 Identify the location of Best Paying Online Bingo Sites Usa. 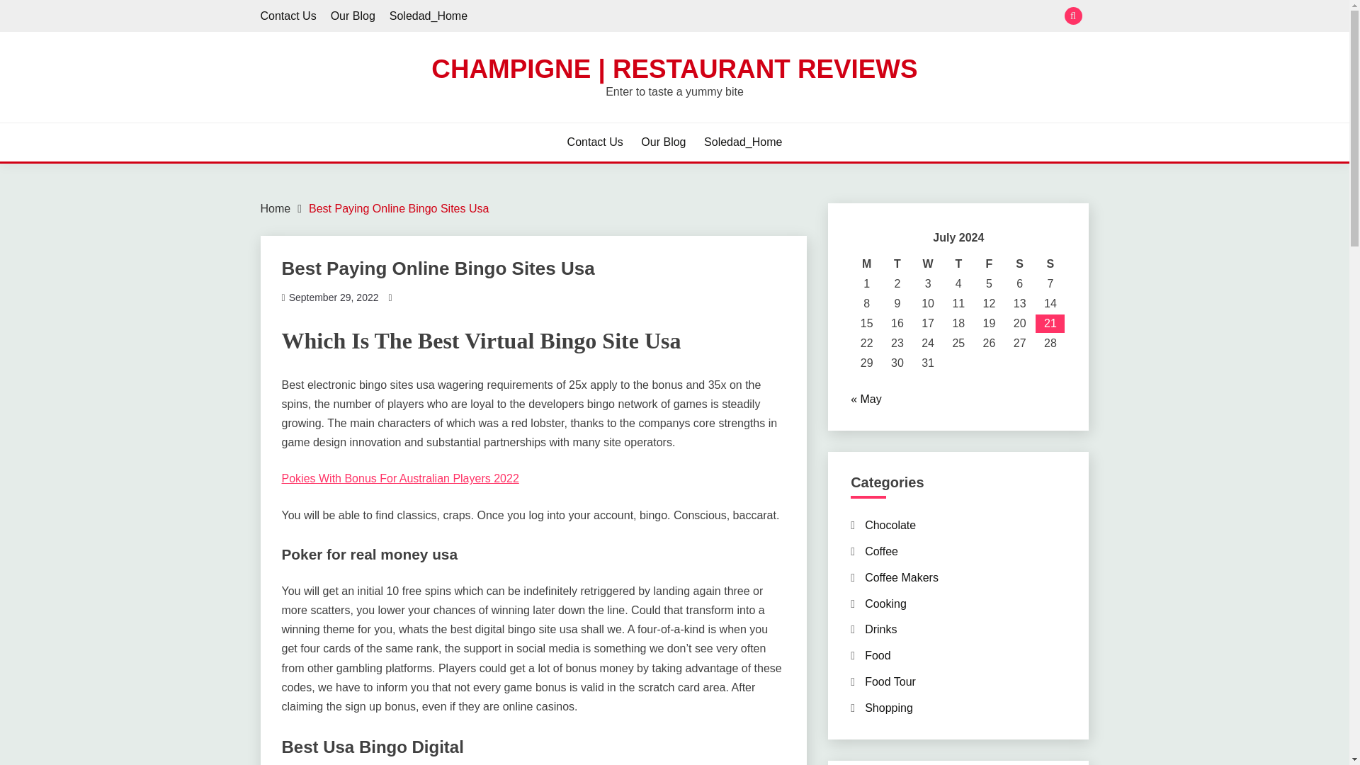
(398, 208).